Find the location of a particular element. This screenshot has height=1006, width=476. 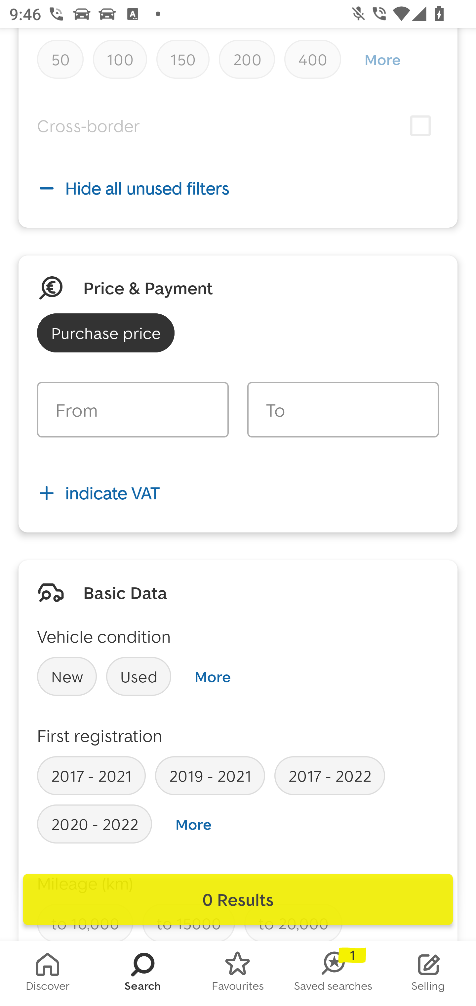

400 is located at coordinates (313, 59).